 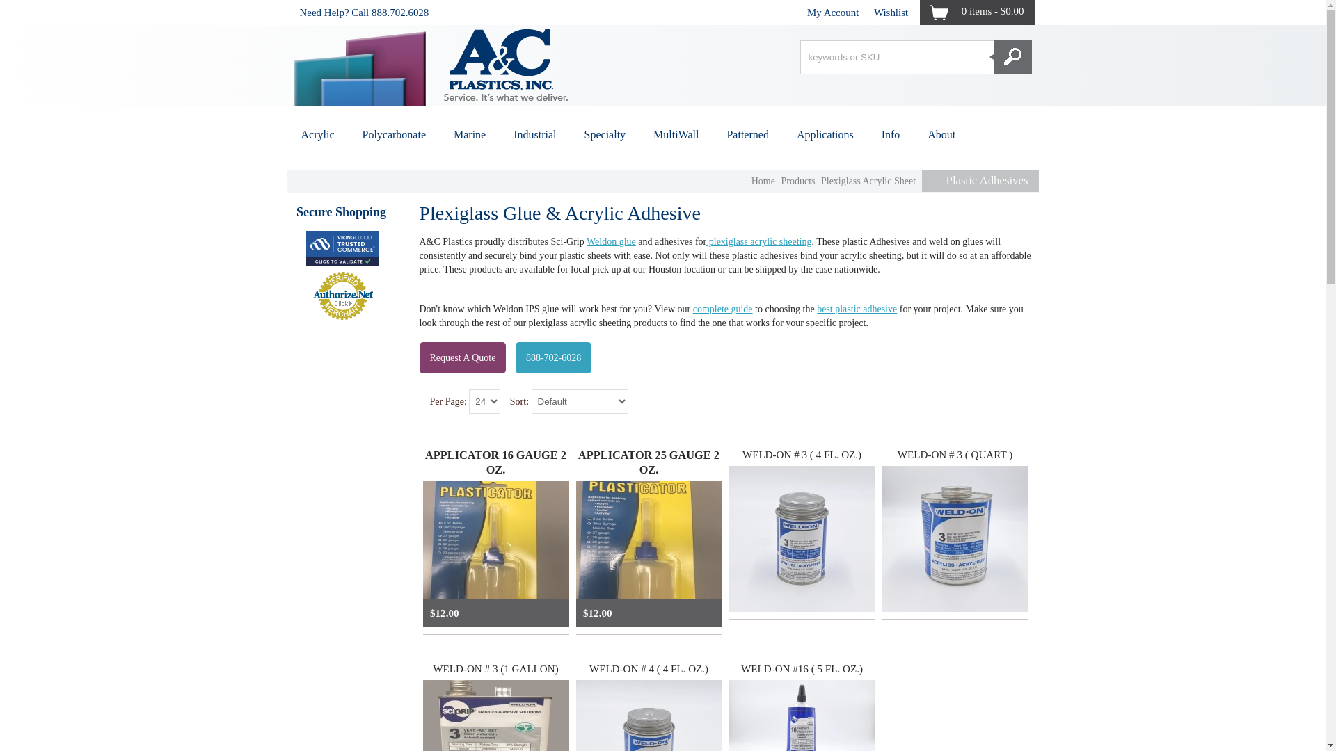 I want to click on Polycarbonate, so click(x=393, y=134).